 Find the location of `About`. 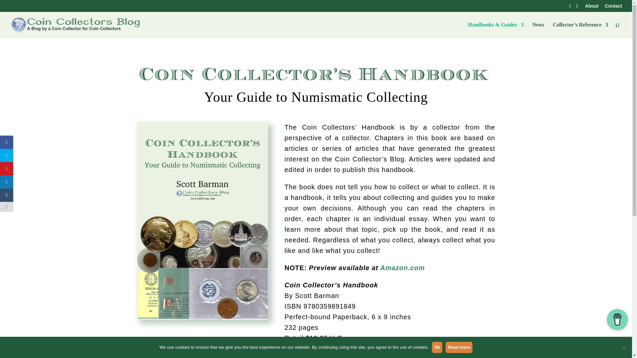

About is located at coordinates (592, 7).